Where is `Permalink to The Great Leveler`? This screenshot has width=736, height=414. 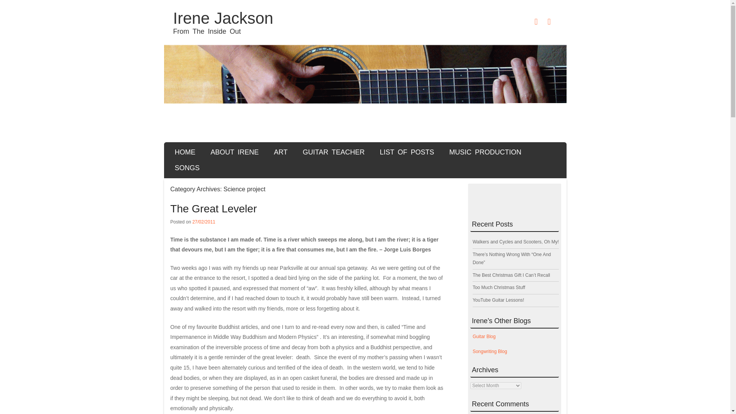
Permalink to The Great Leveler is located at coordinates (213, 209).